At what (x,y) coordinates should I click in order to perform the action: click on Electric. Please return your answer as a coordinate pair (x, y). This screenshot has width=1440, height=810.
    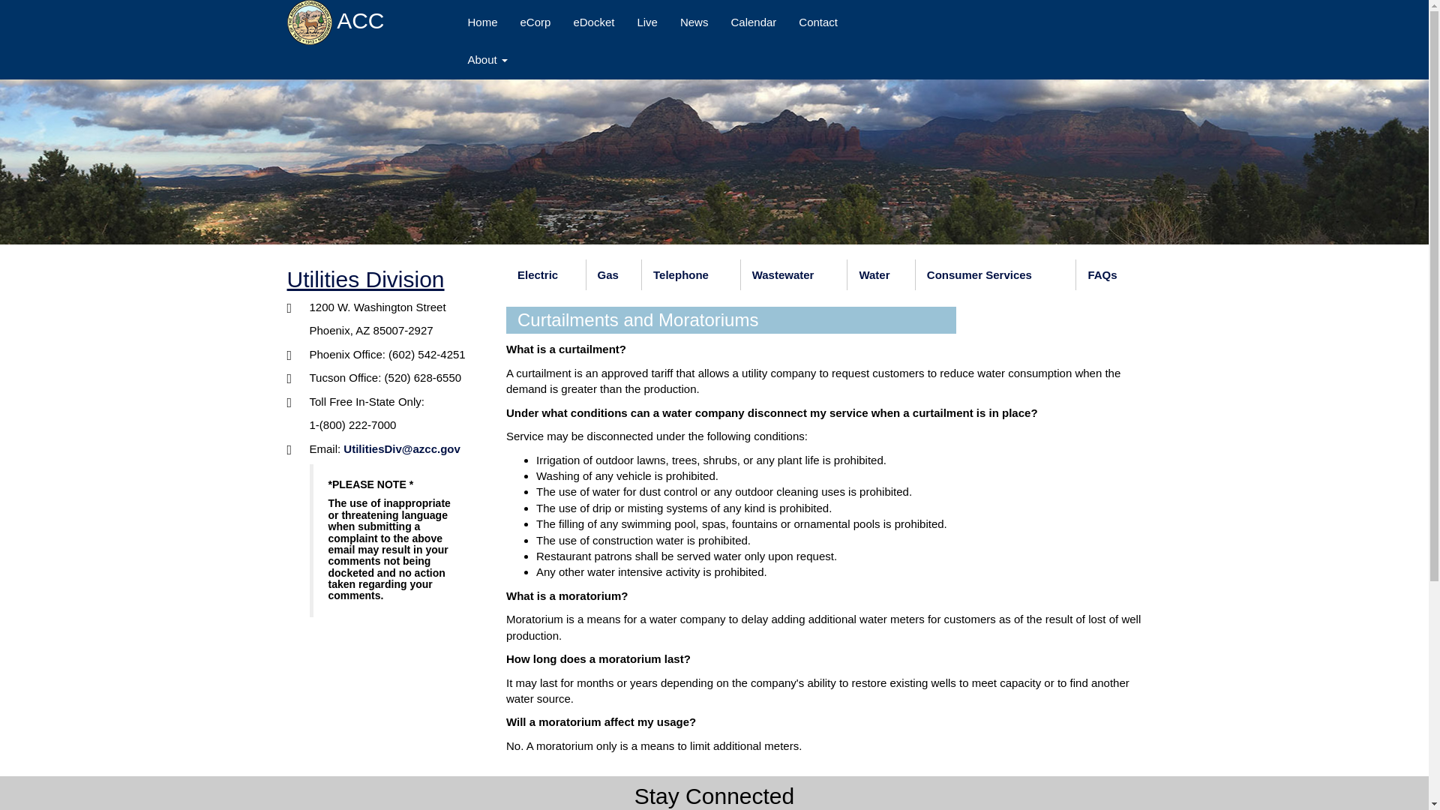
    Looking at the image, I should click on (546, 274).